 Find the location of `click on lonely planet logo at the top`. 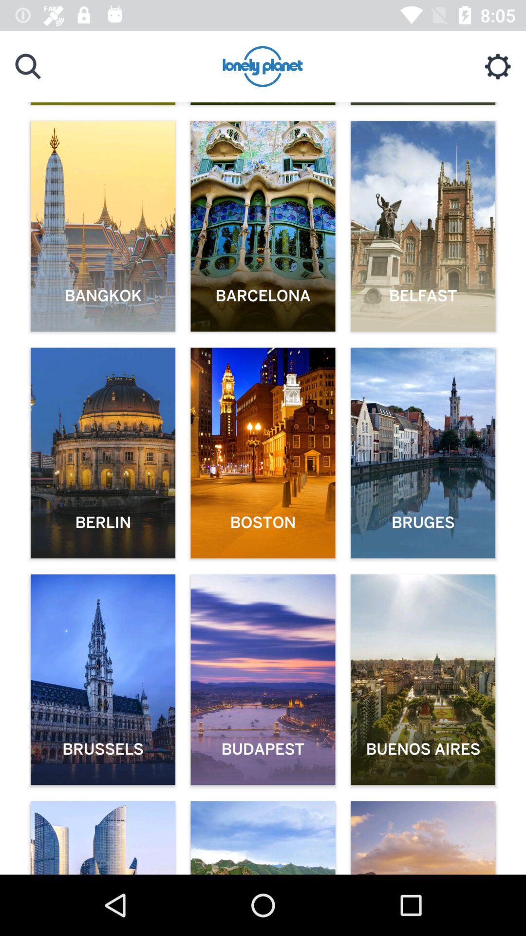

click on lonely planet logo at the top is located at coordinates (263, 68).